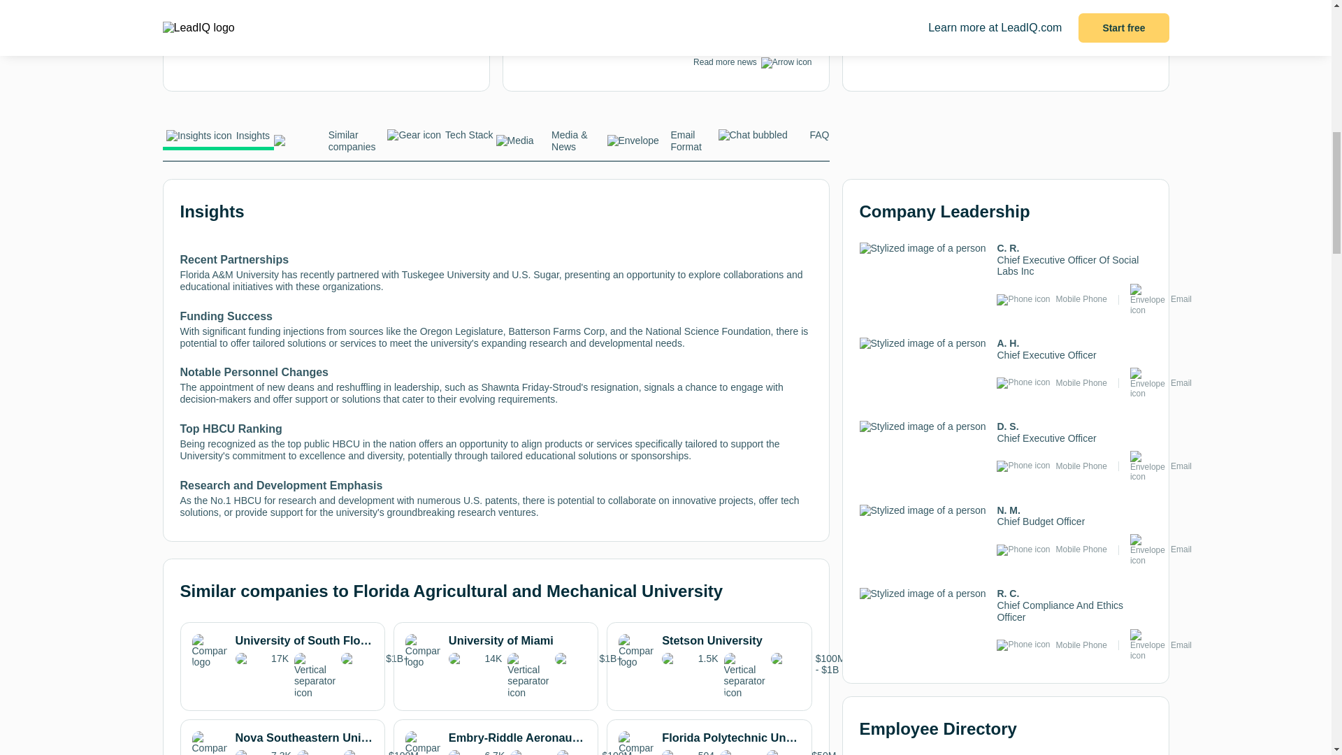 The height and width of the screenshot is (755, 1342). I want to click on Insights, so click(218, 140).